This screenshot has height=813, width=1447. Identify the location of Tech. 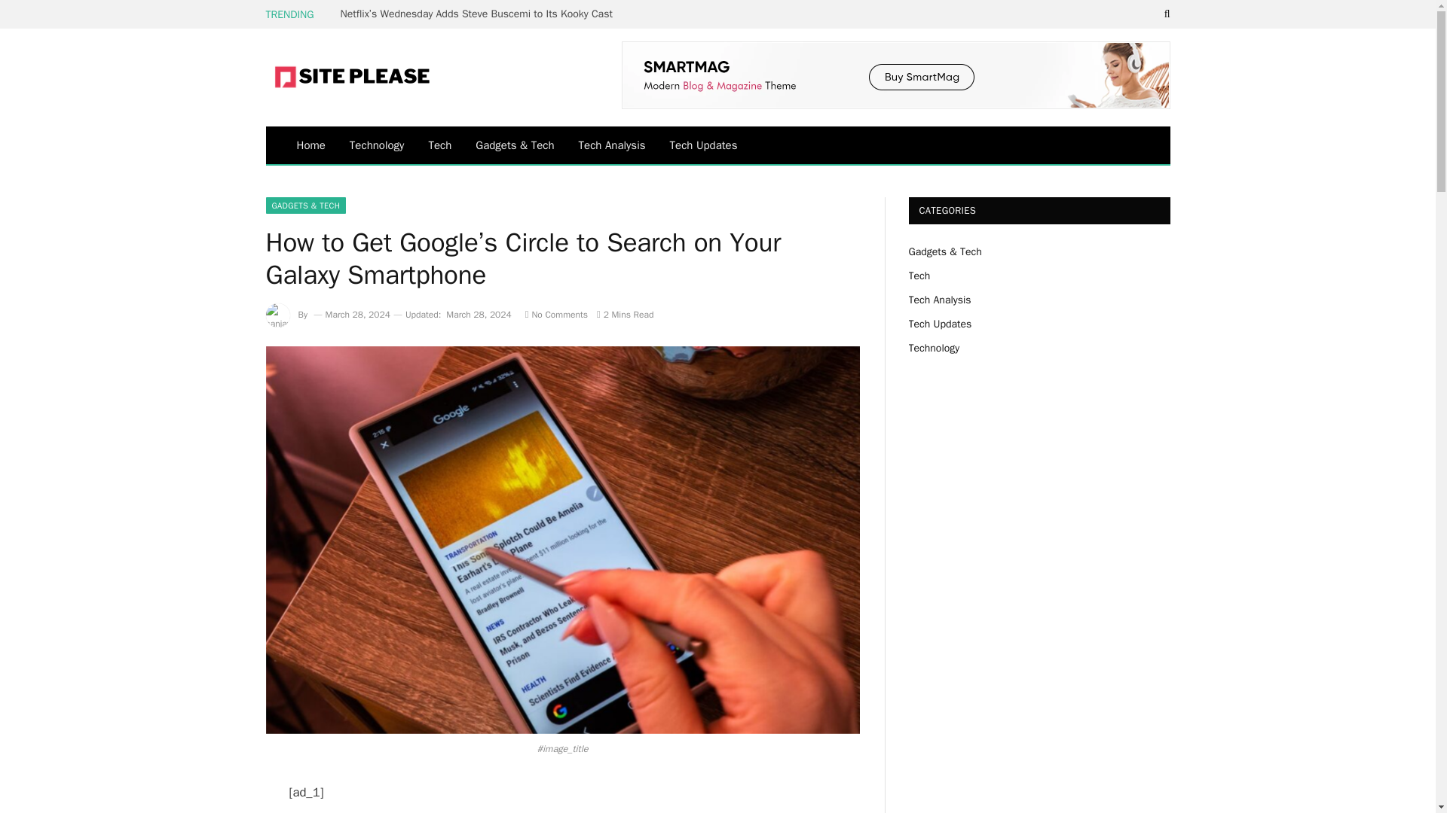
(439, 145).